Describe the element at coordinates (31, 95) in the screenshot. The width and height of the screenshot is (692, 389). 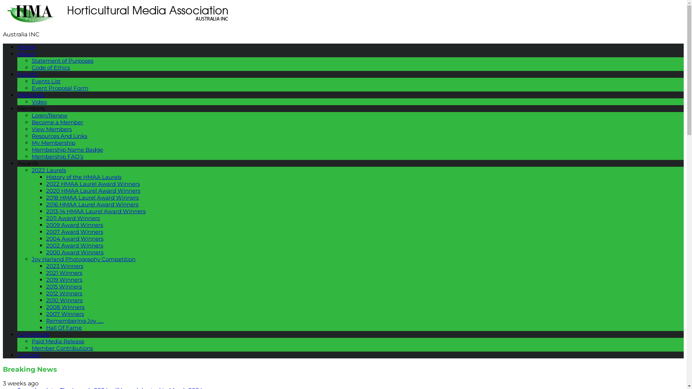
I see `Webinars` at that location.